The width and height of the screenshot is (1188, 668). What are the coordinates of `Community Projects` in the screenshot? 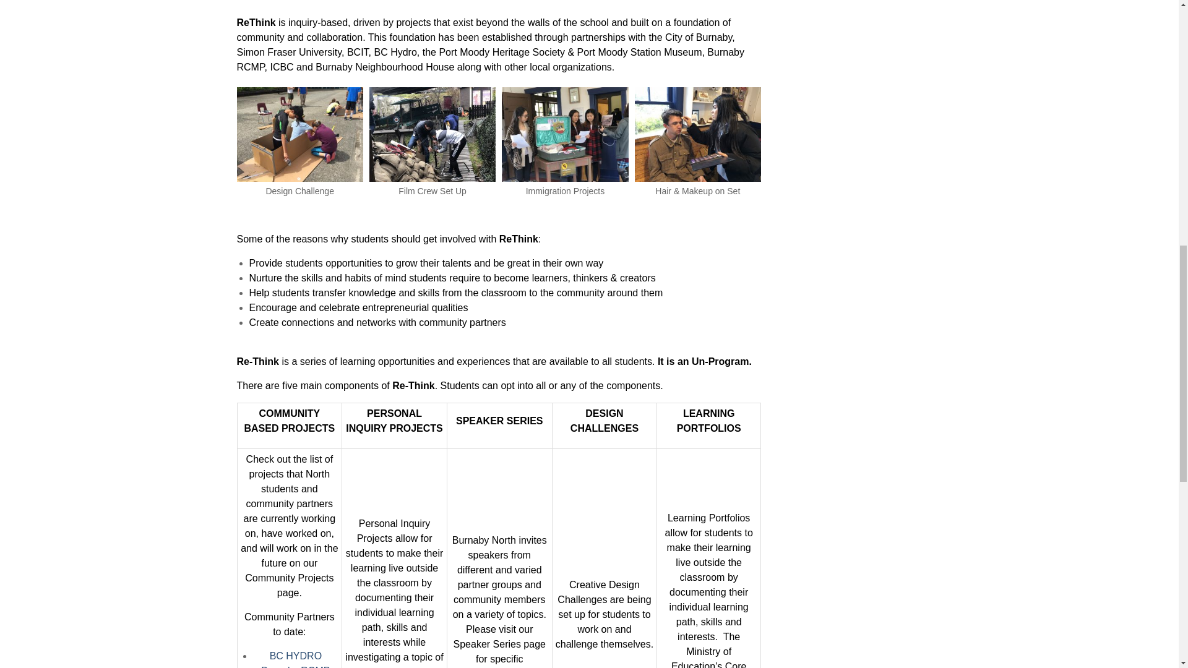 It's located at (289, 578).